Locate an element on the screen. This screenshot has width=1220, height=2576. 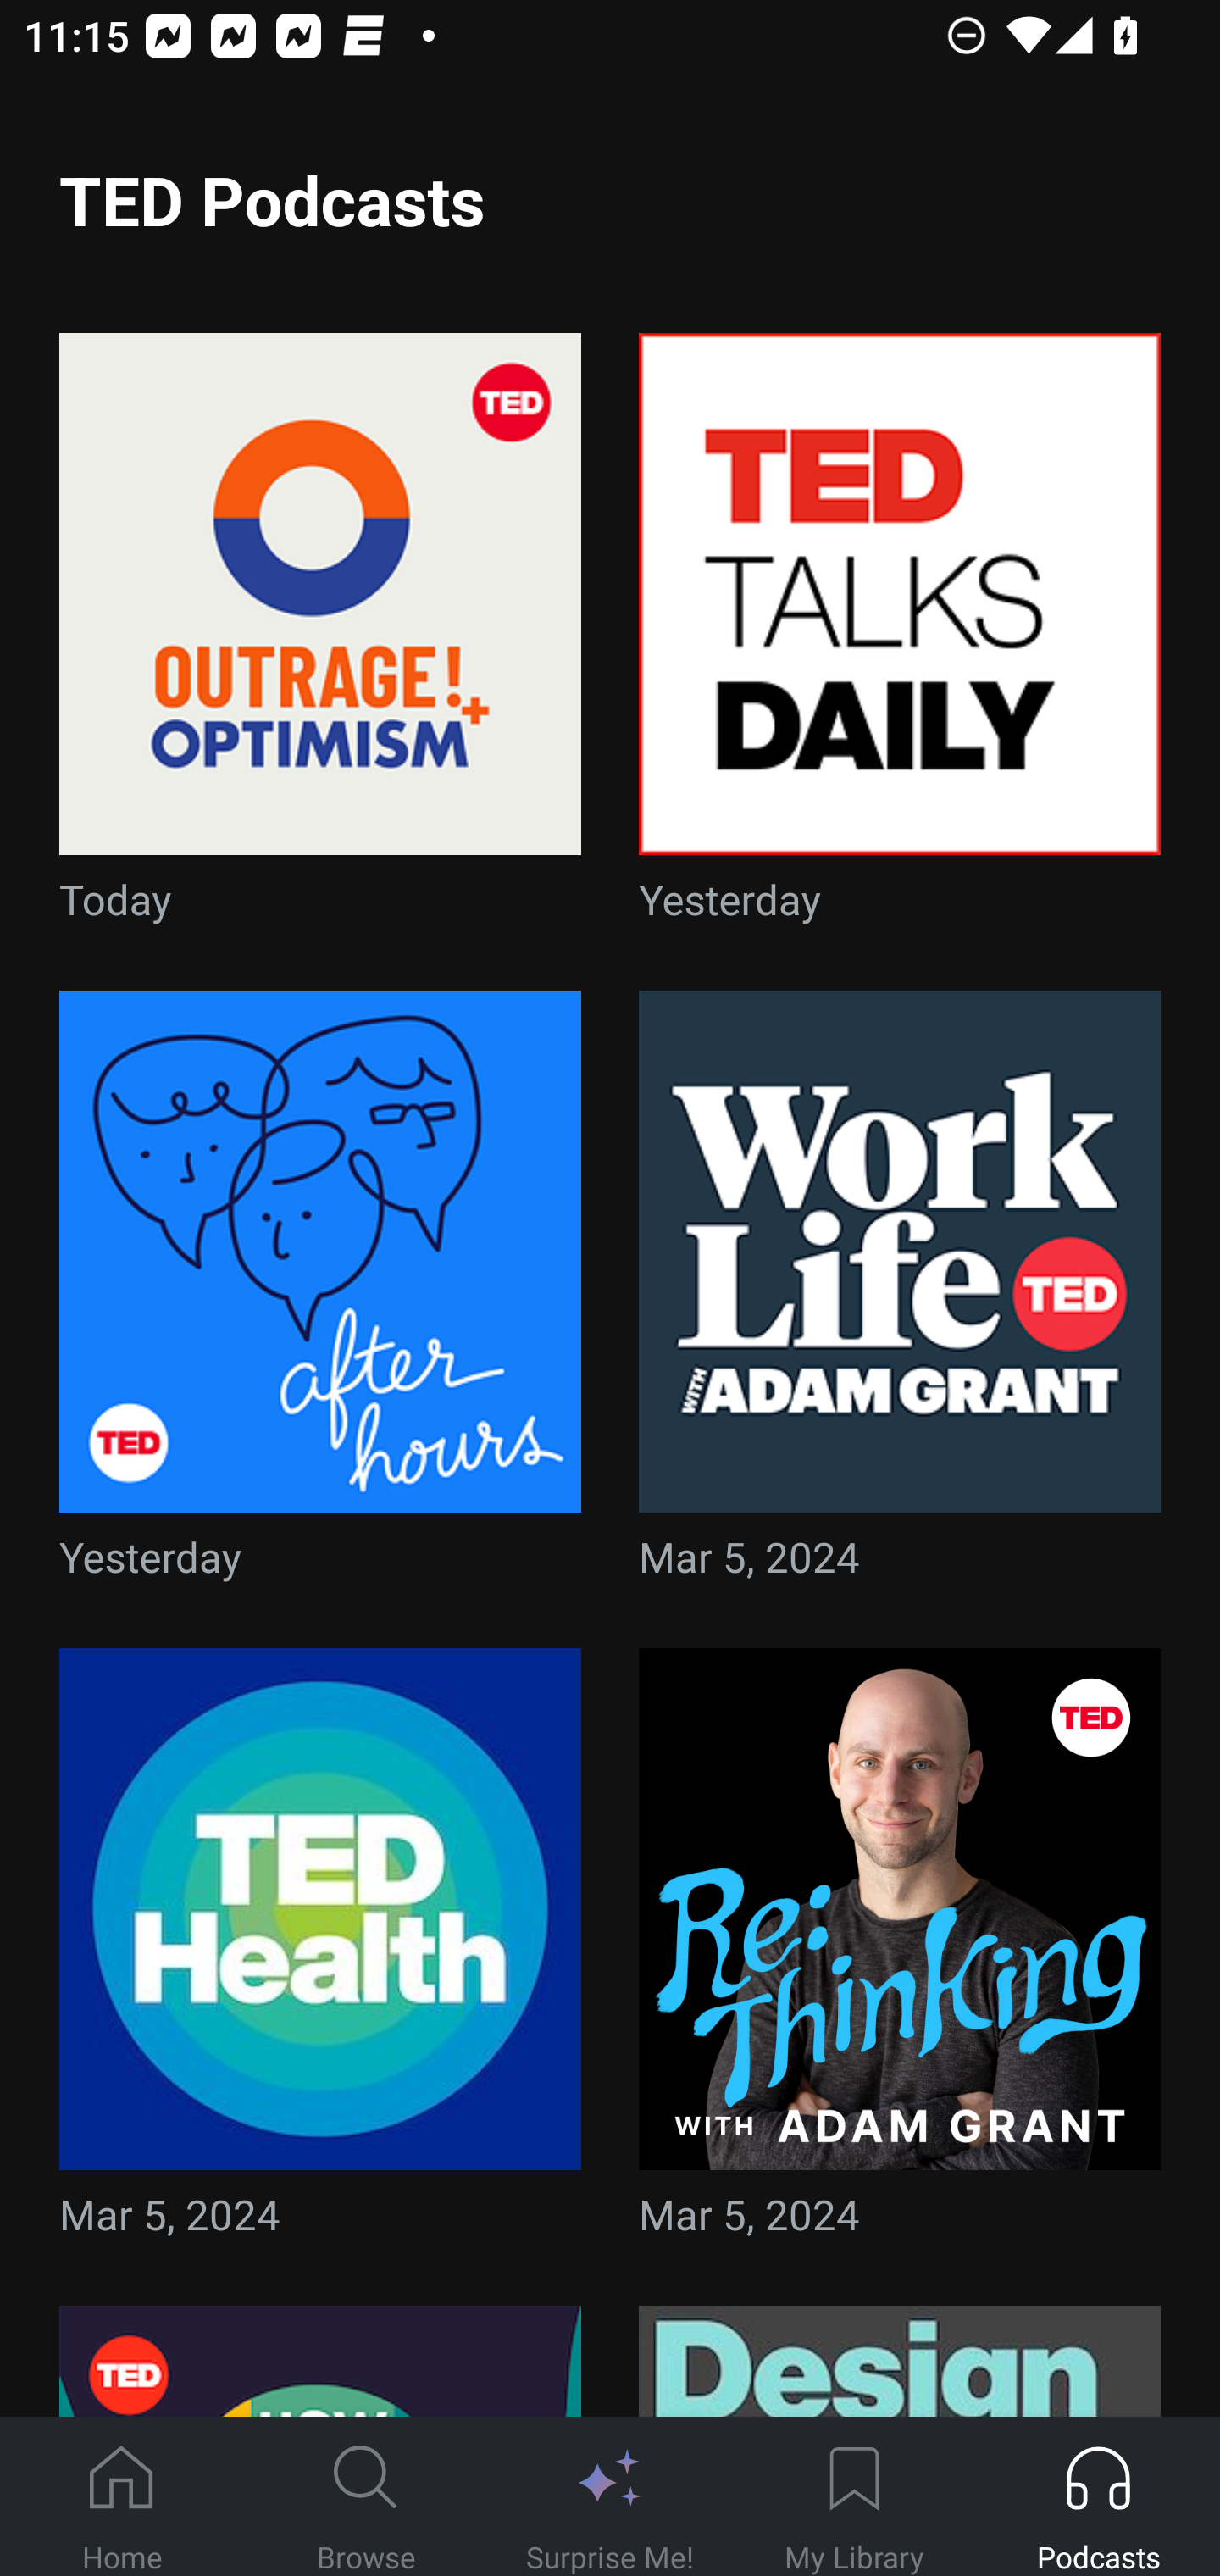
Mar 5, 2024 is located at coordinates (900, 1295).